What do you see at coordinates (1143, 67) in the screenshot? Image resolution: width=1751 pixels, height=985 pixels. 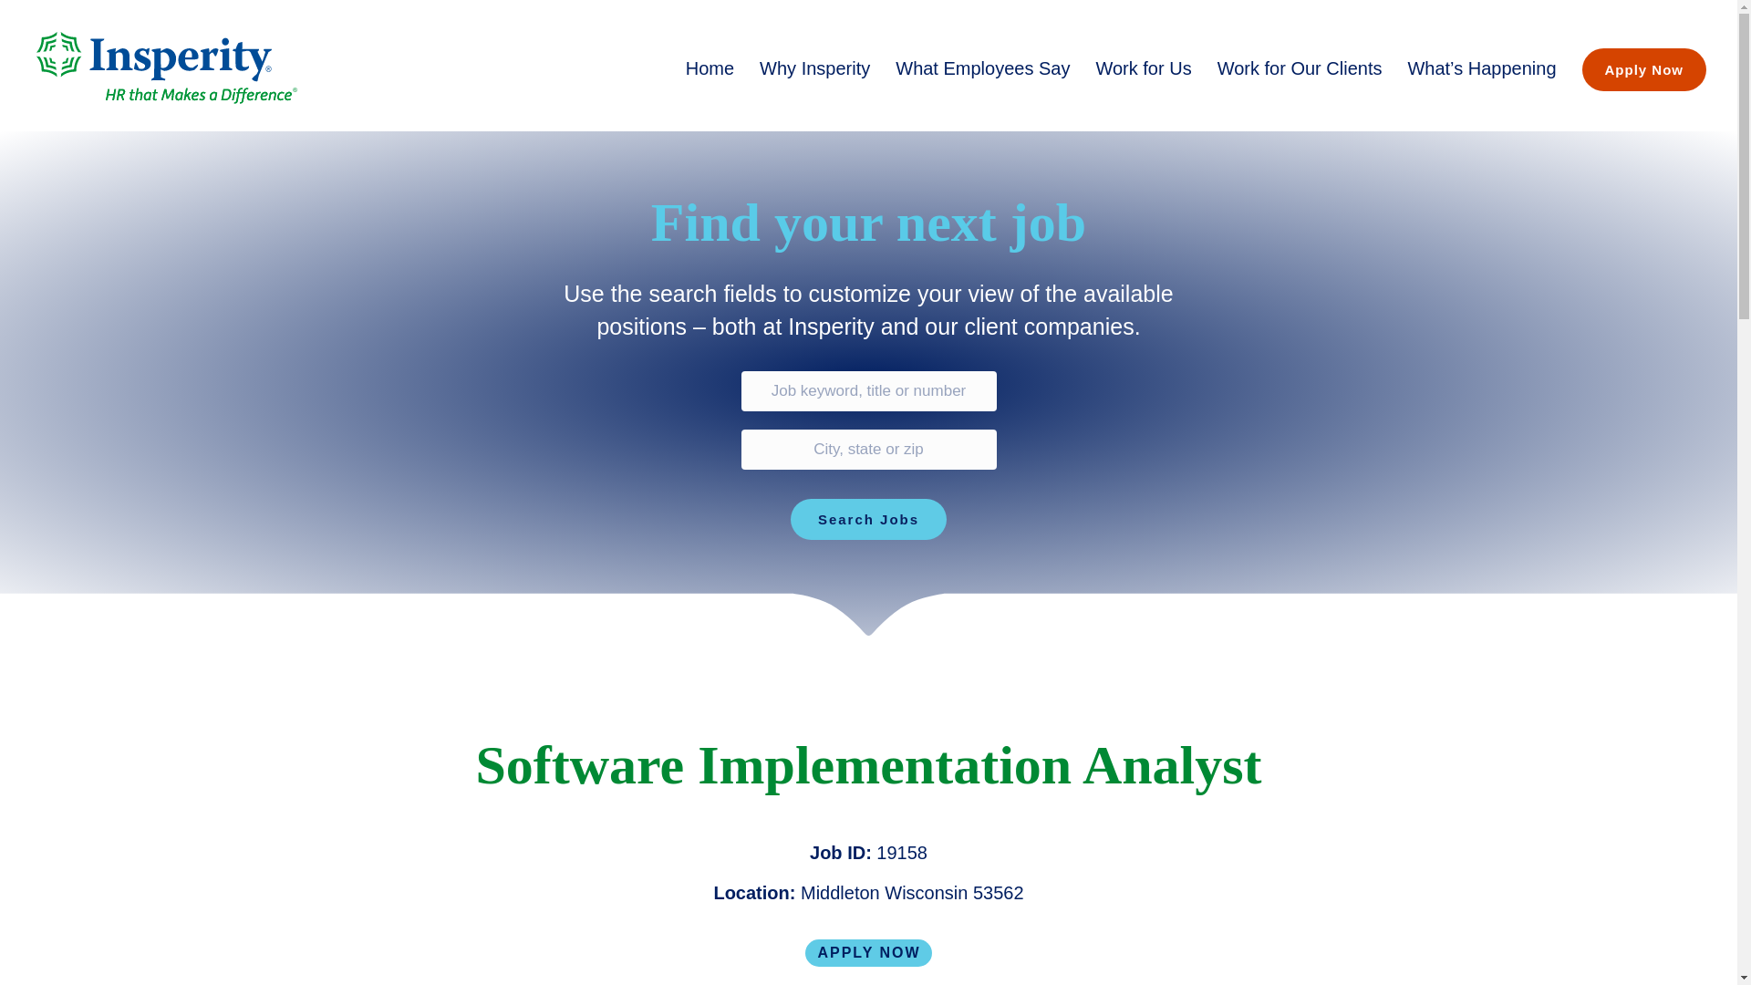 I see `Work for Us` at bounding box center [1143, 67].